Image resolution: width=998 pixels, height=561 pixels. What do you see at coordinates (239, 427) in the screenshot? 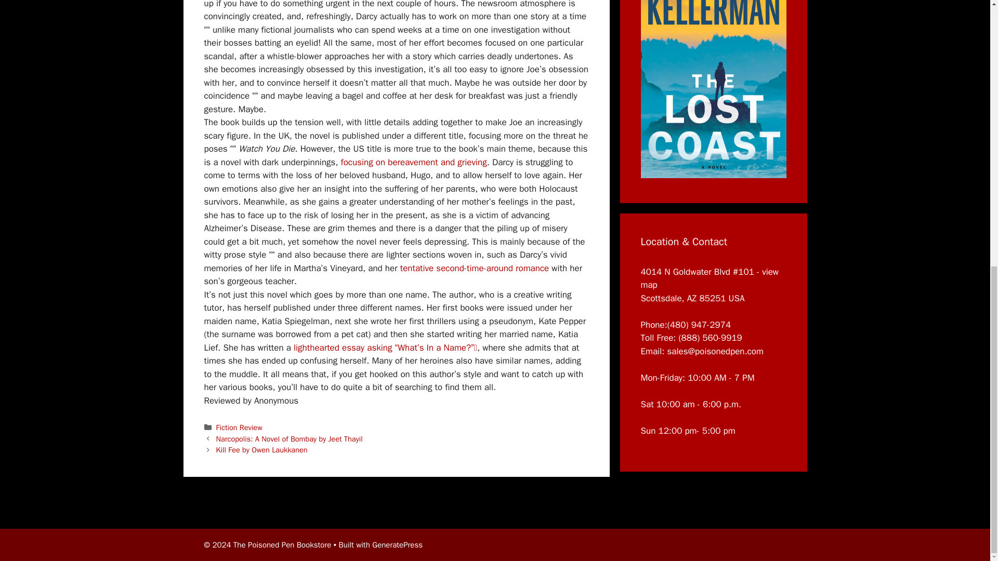
I see `Fiction Review` at bounding box center [239, 427].